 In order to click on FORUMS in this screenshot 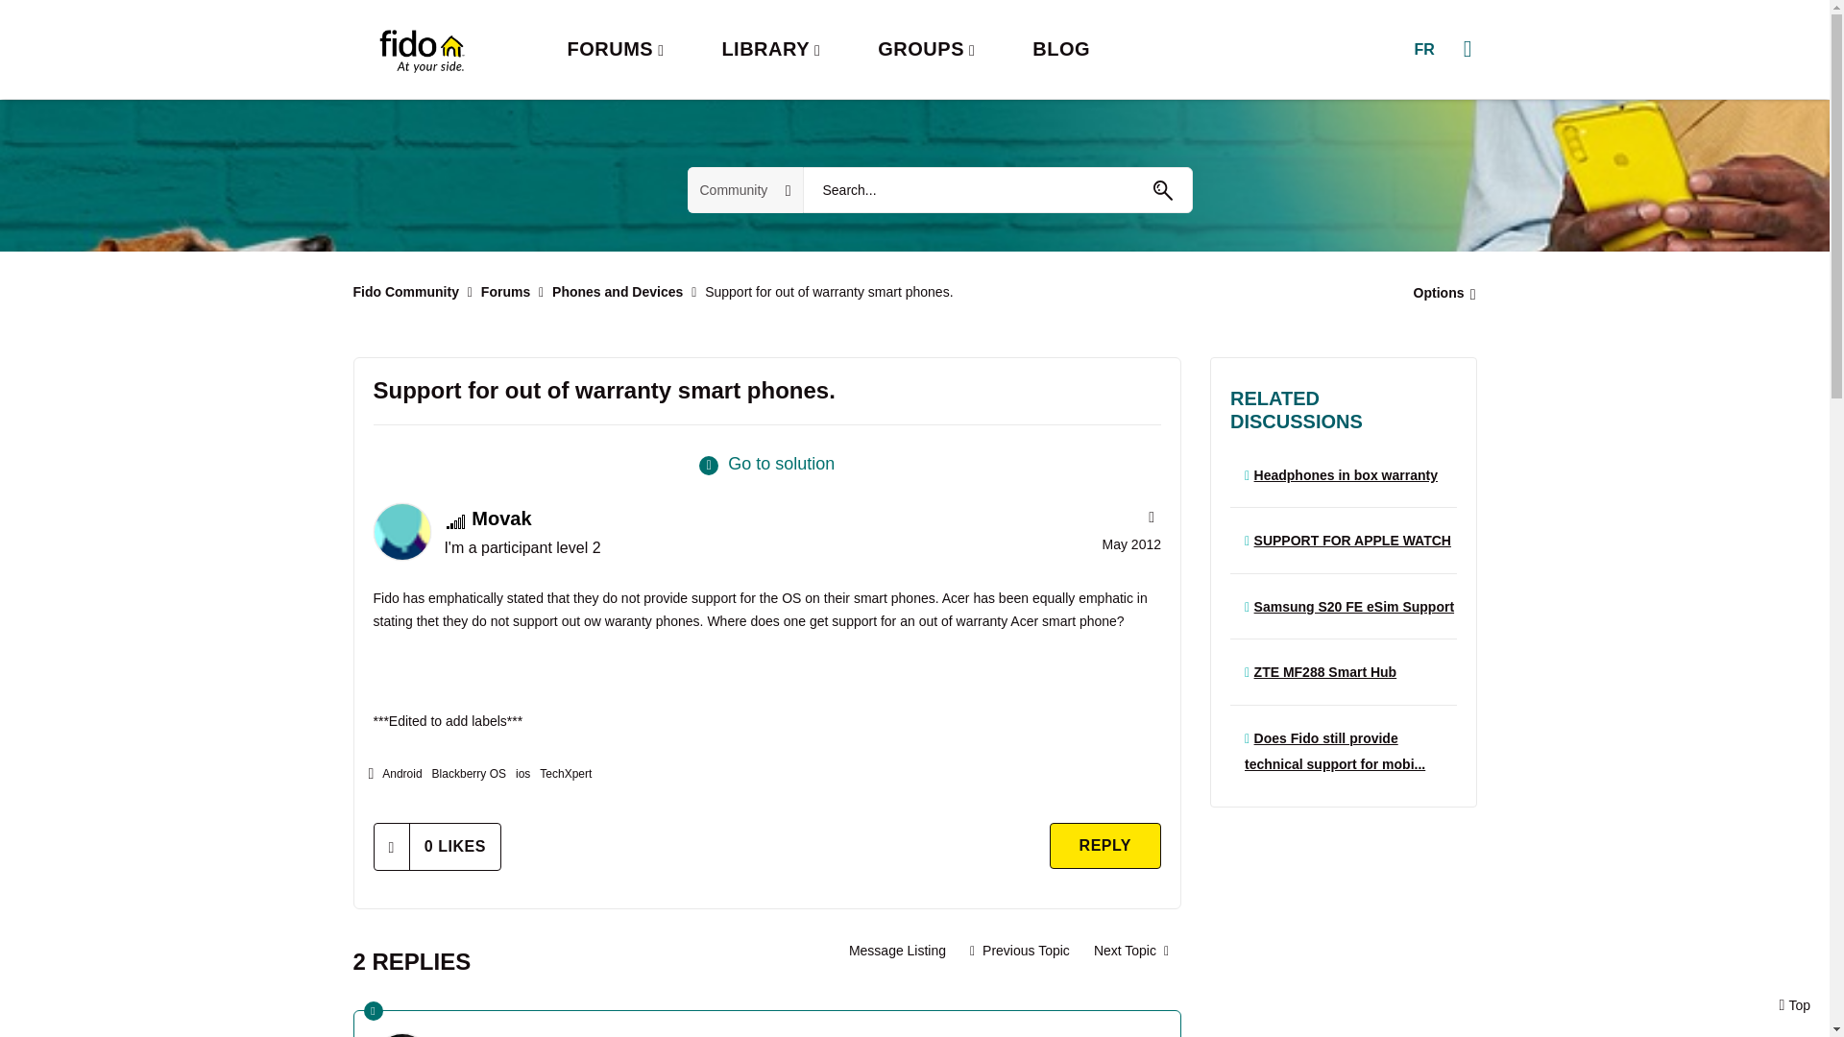, I will do `click(615, 50)`.